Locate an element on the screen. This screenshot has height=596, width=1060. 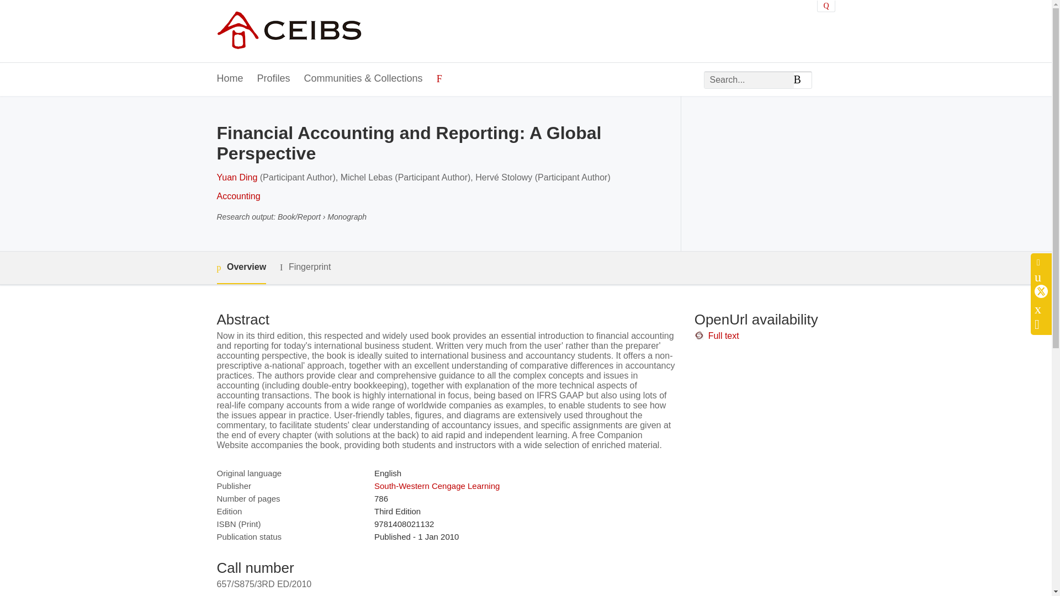
Full text is located at coordinates (723, 336).